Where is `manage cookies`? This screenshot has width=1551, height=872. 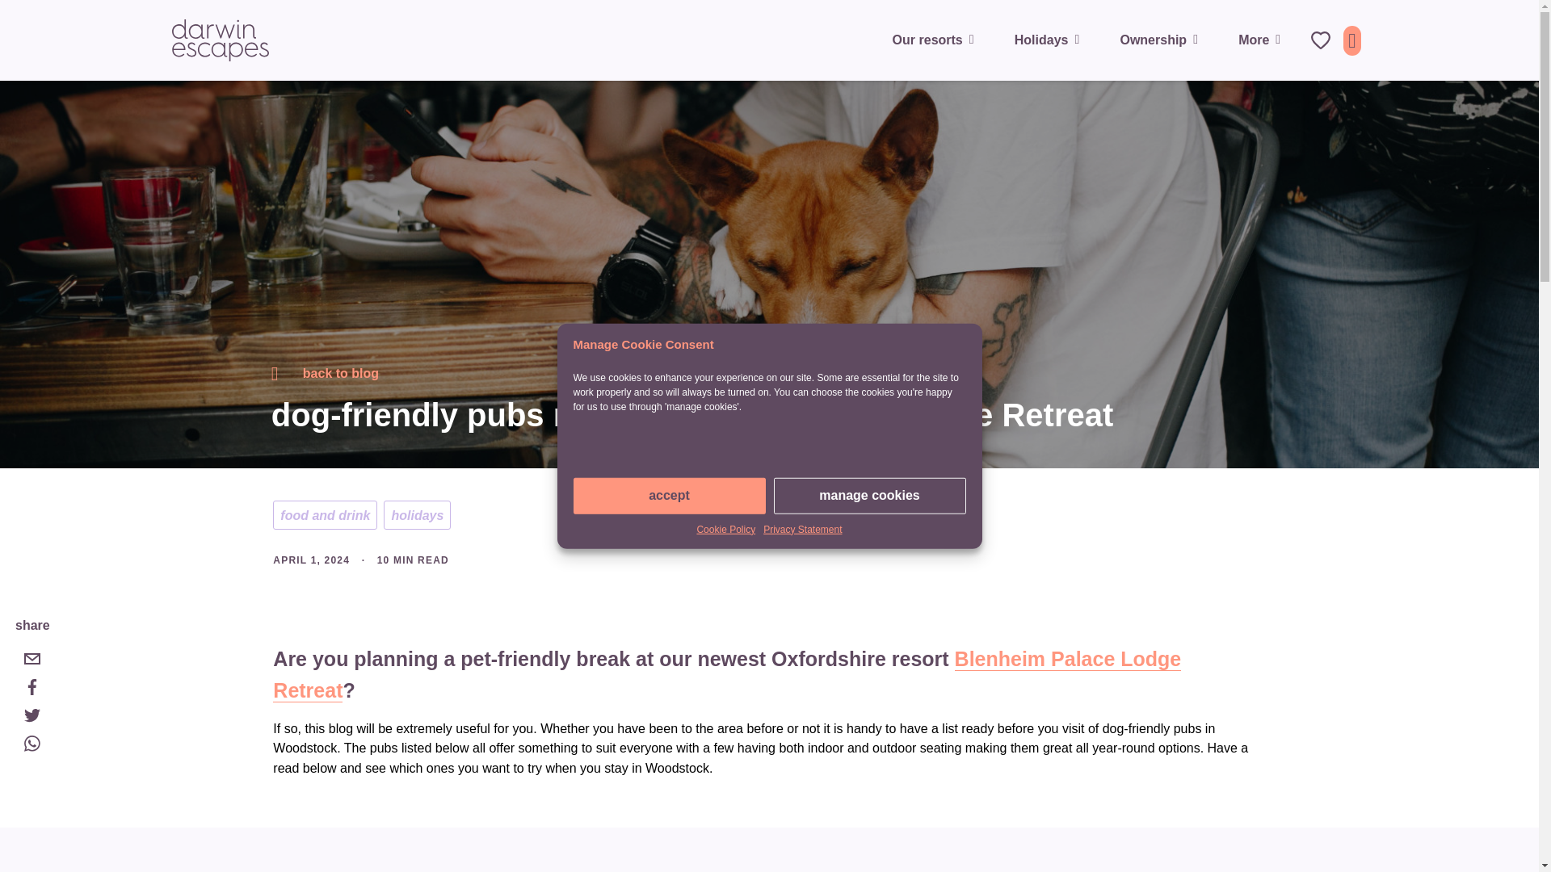 manage cookies is located at coordinates (870, 495).